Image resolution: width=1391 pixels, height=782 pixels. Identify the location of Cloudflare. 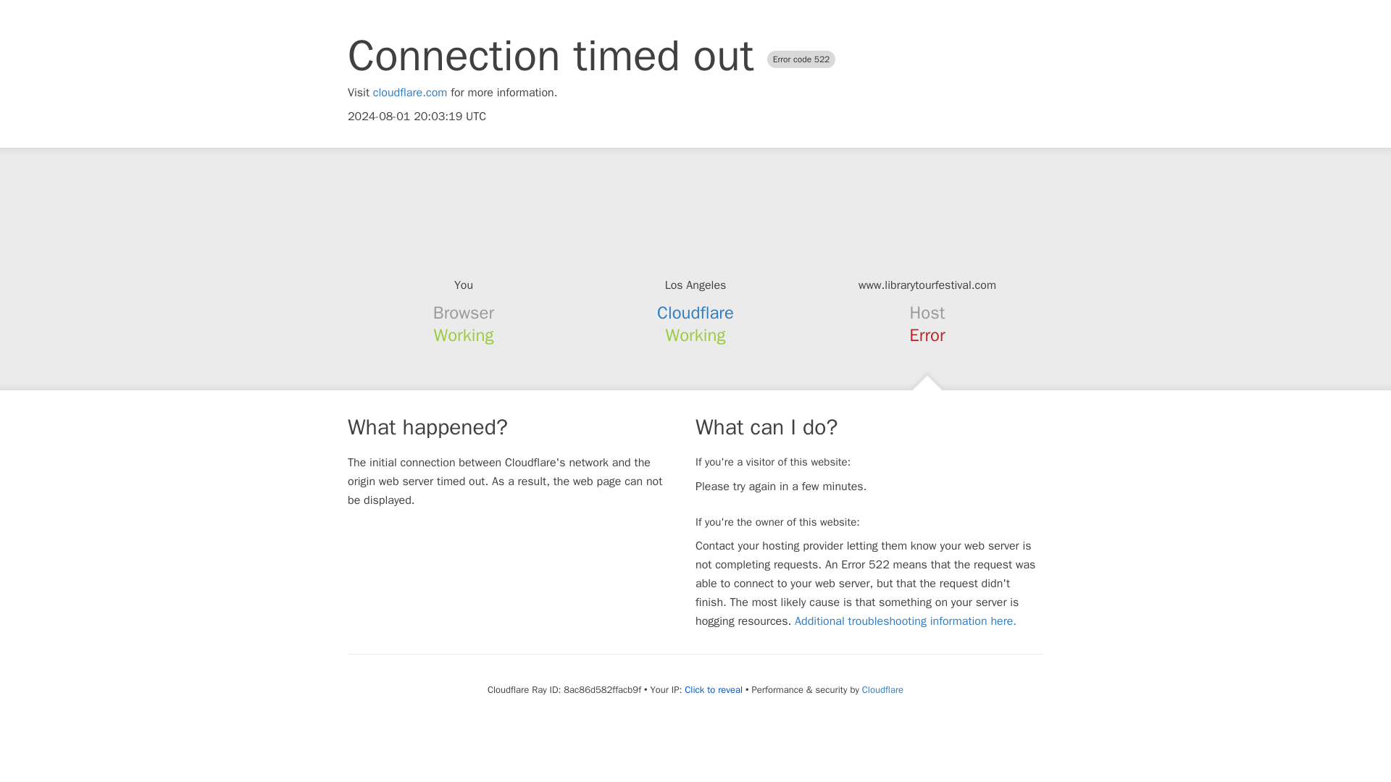
(882, 689).